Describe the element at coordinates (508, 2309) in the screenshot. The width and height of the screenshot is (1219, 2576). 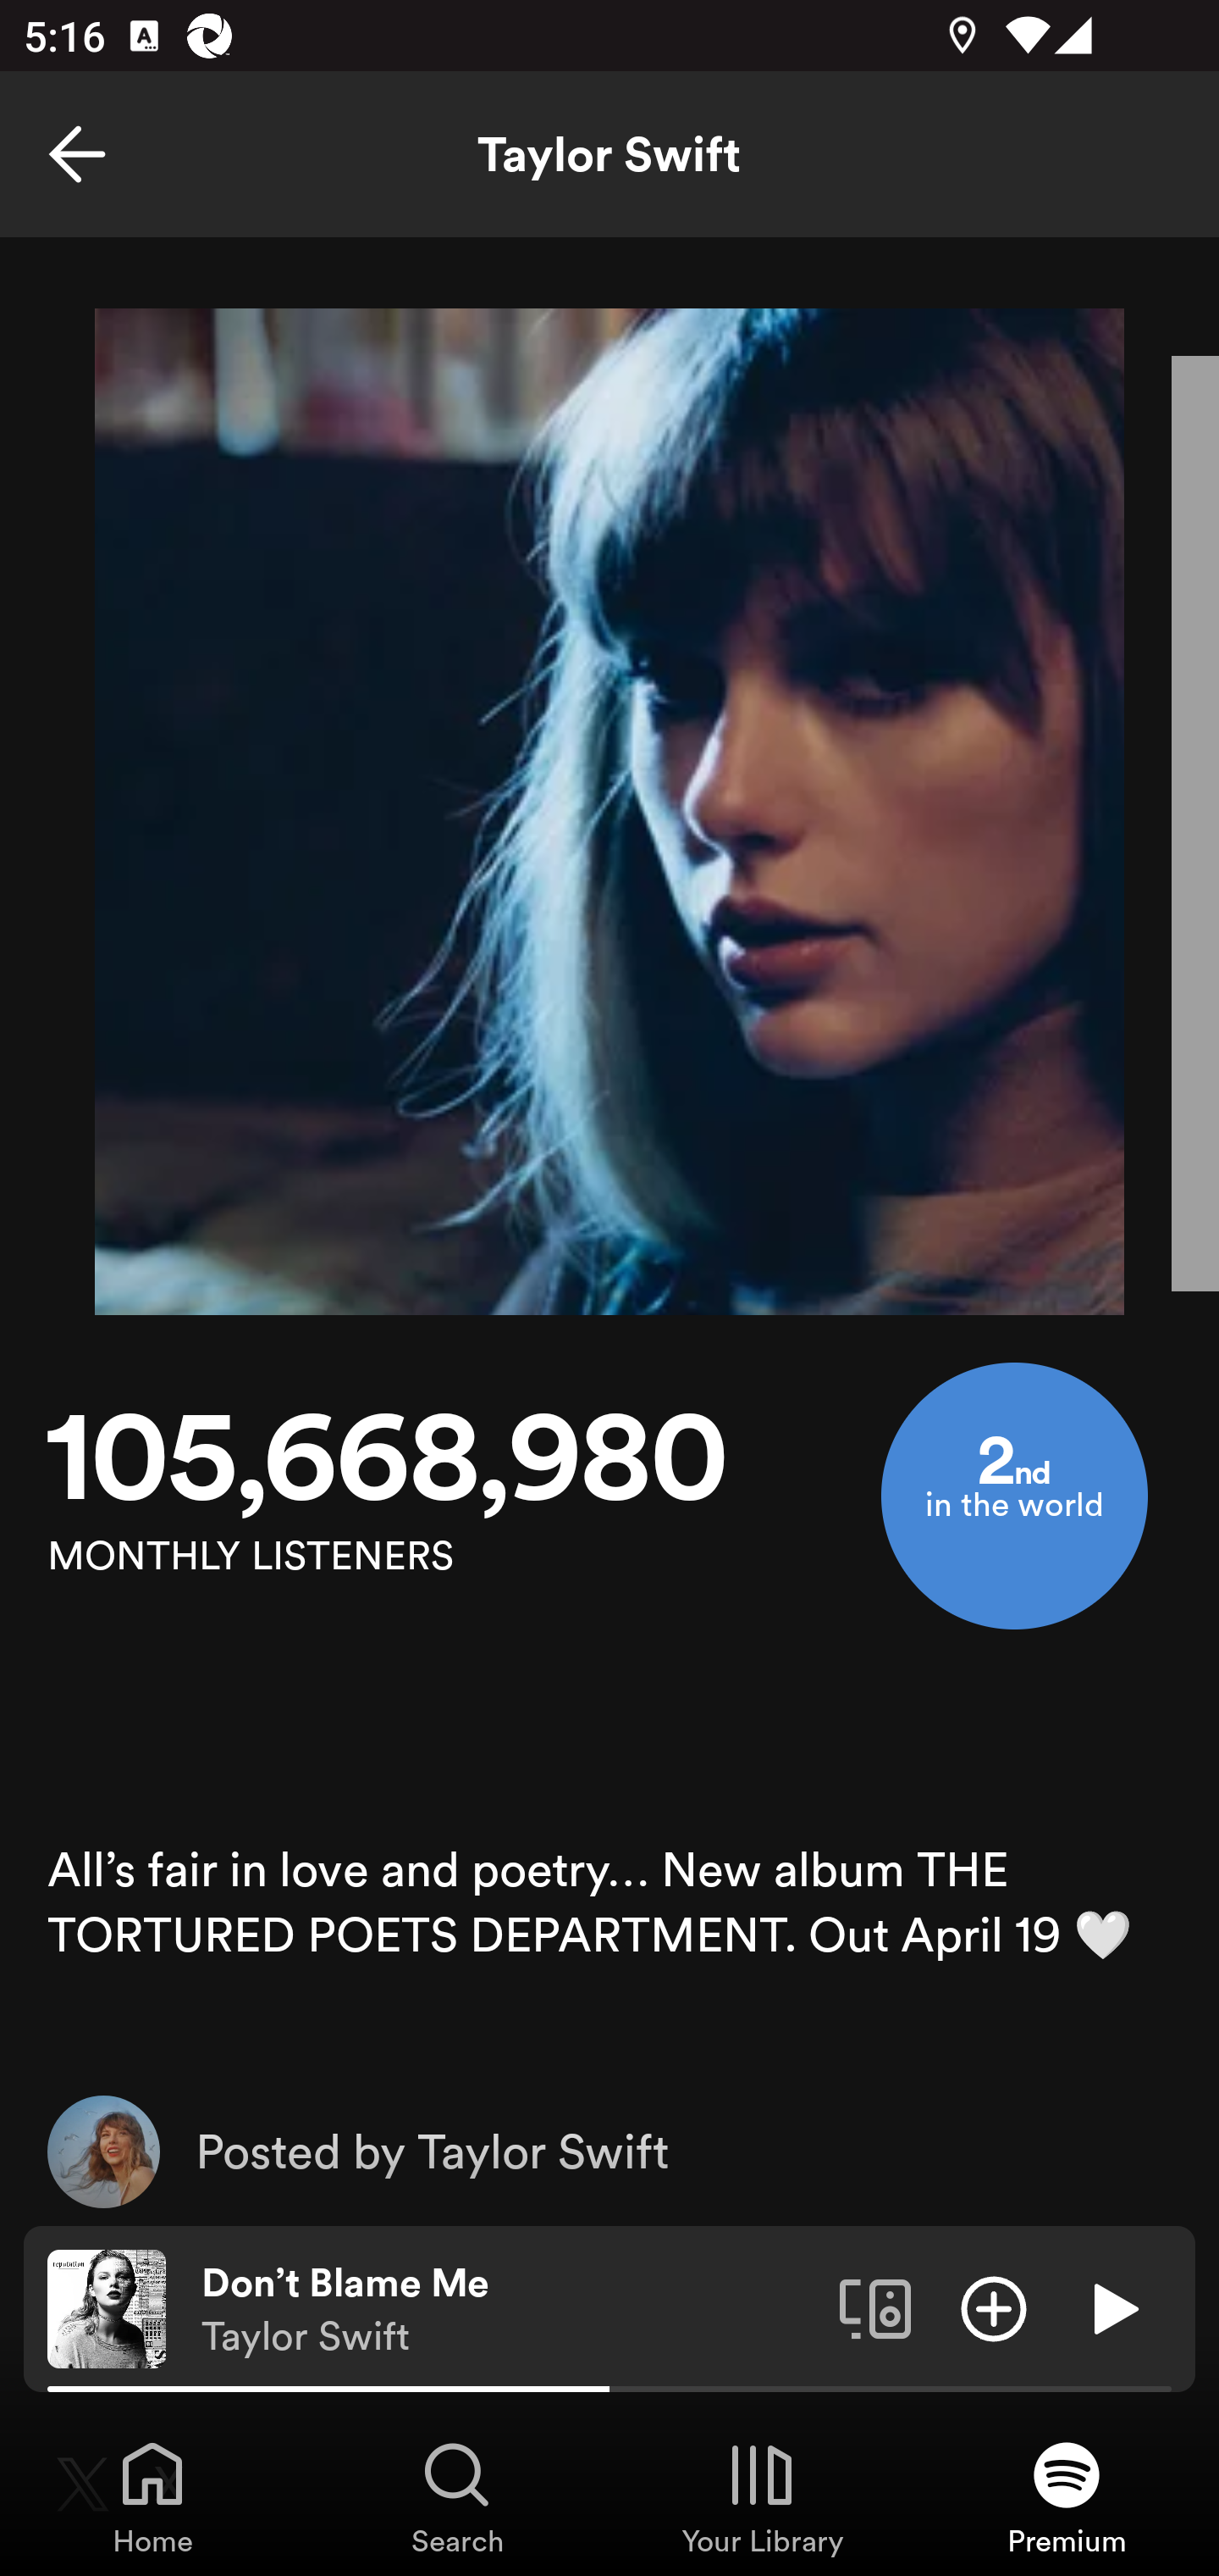
I see `Don’t Blame Me Taylor Swift` at that location.